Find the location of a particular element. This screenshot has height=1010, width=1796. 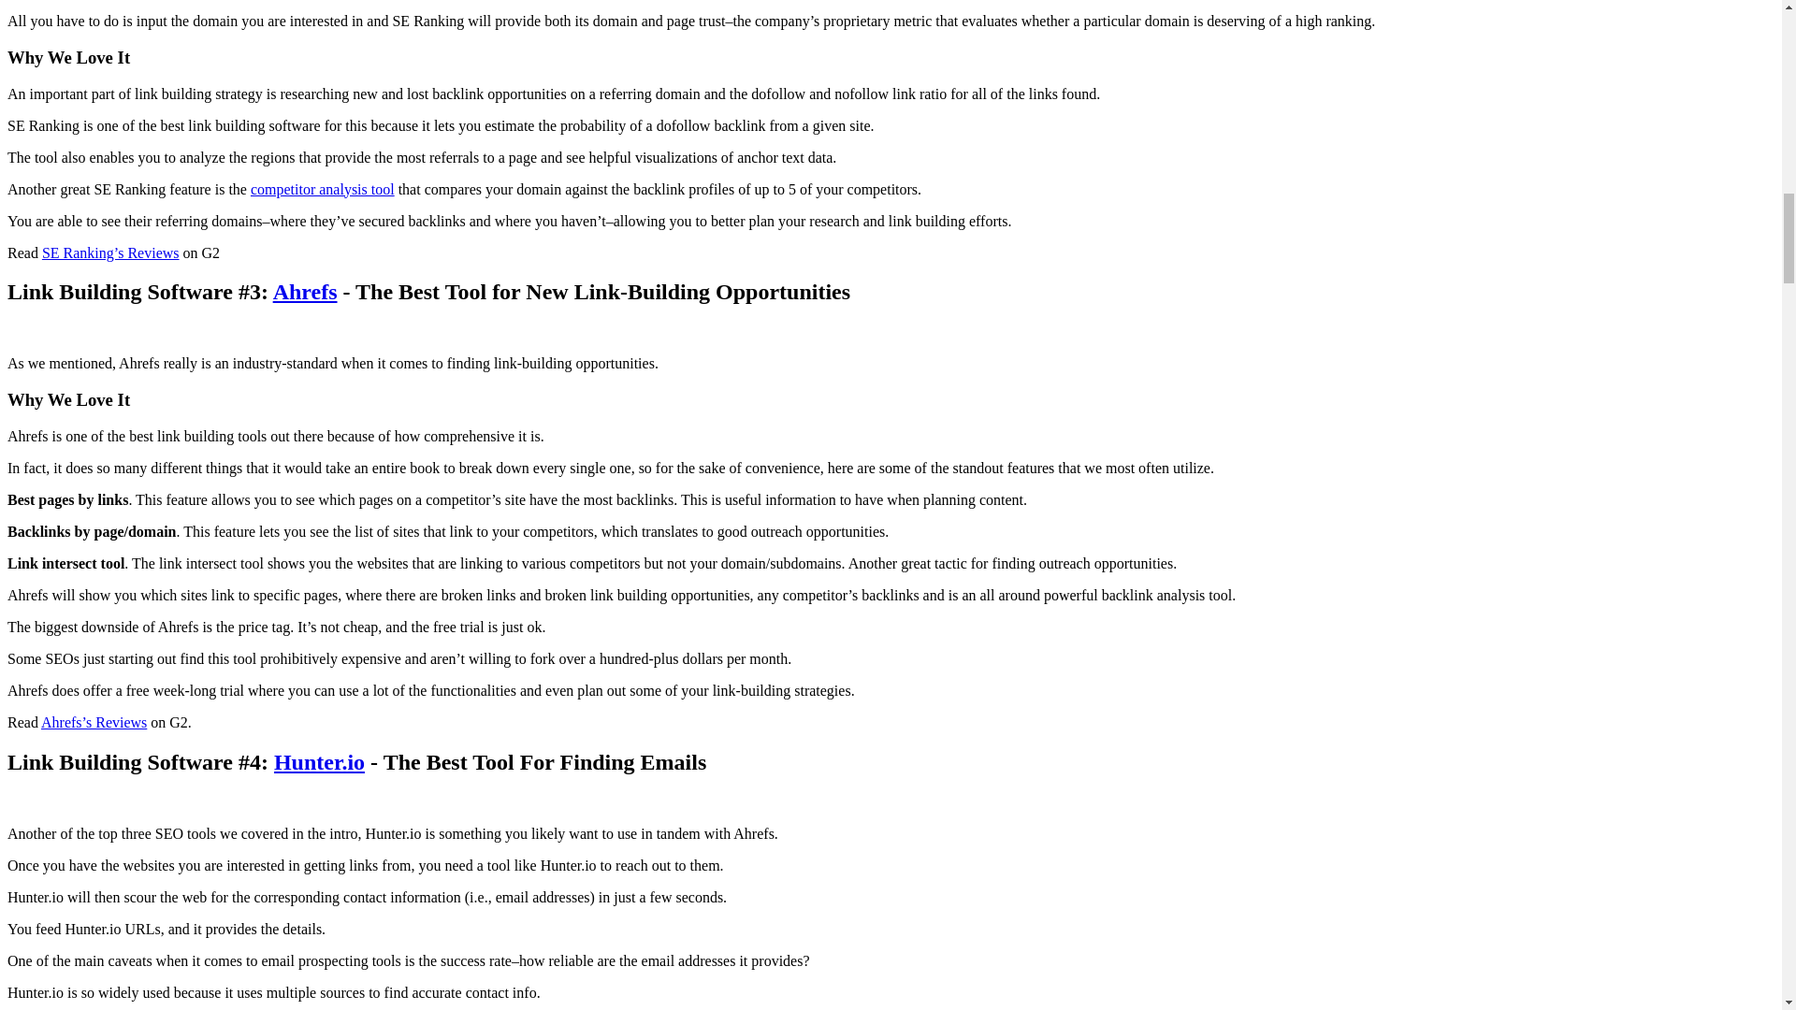

Hunter.io is located at coordinates (319, 762).